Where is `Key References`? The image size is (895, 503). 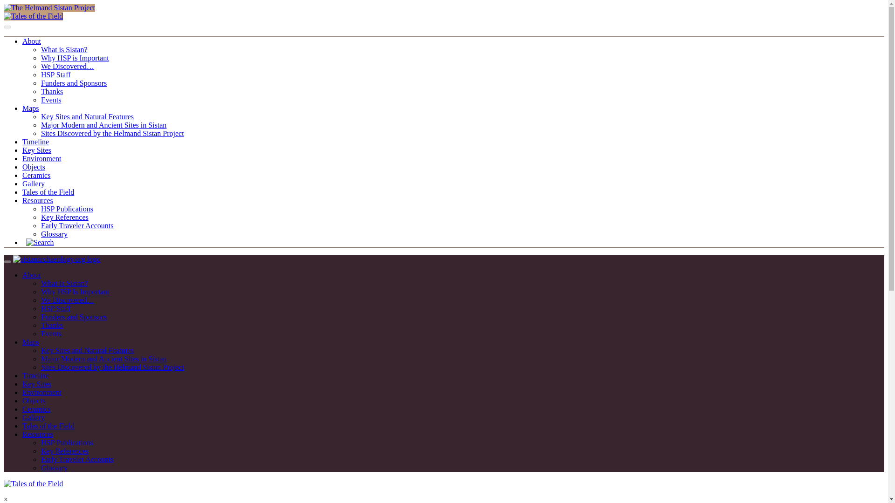
Key References is located at coordinates (65, 217).